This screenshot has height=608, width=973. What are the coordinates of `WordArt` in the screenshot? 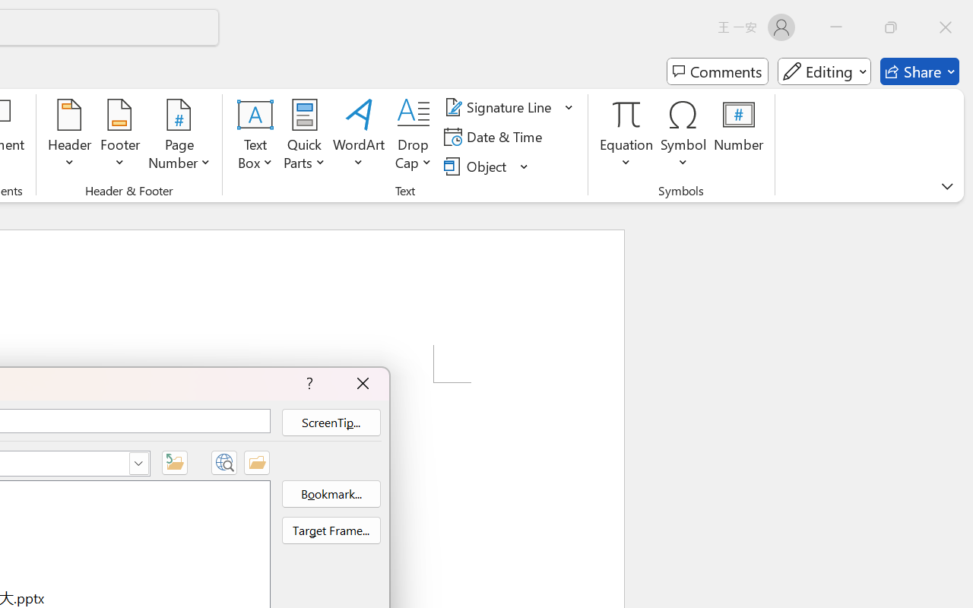 It's located at (359, 137).